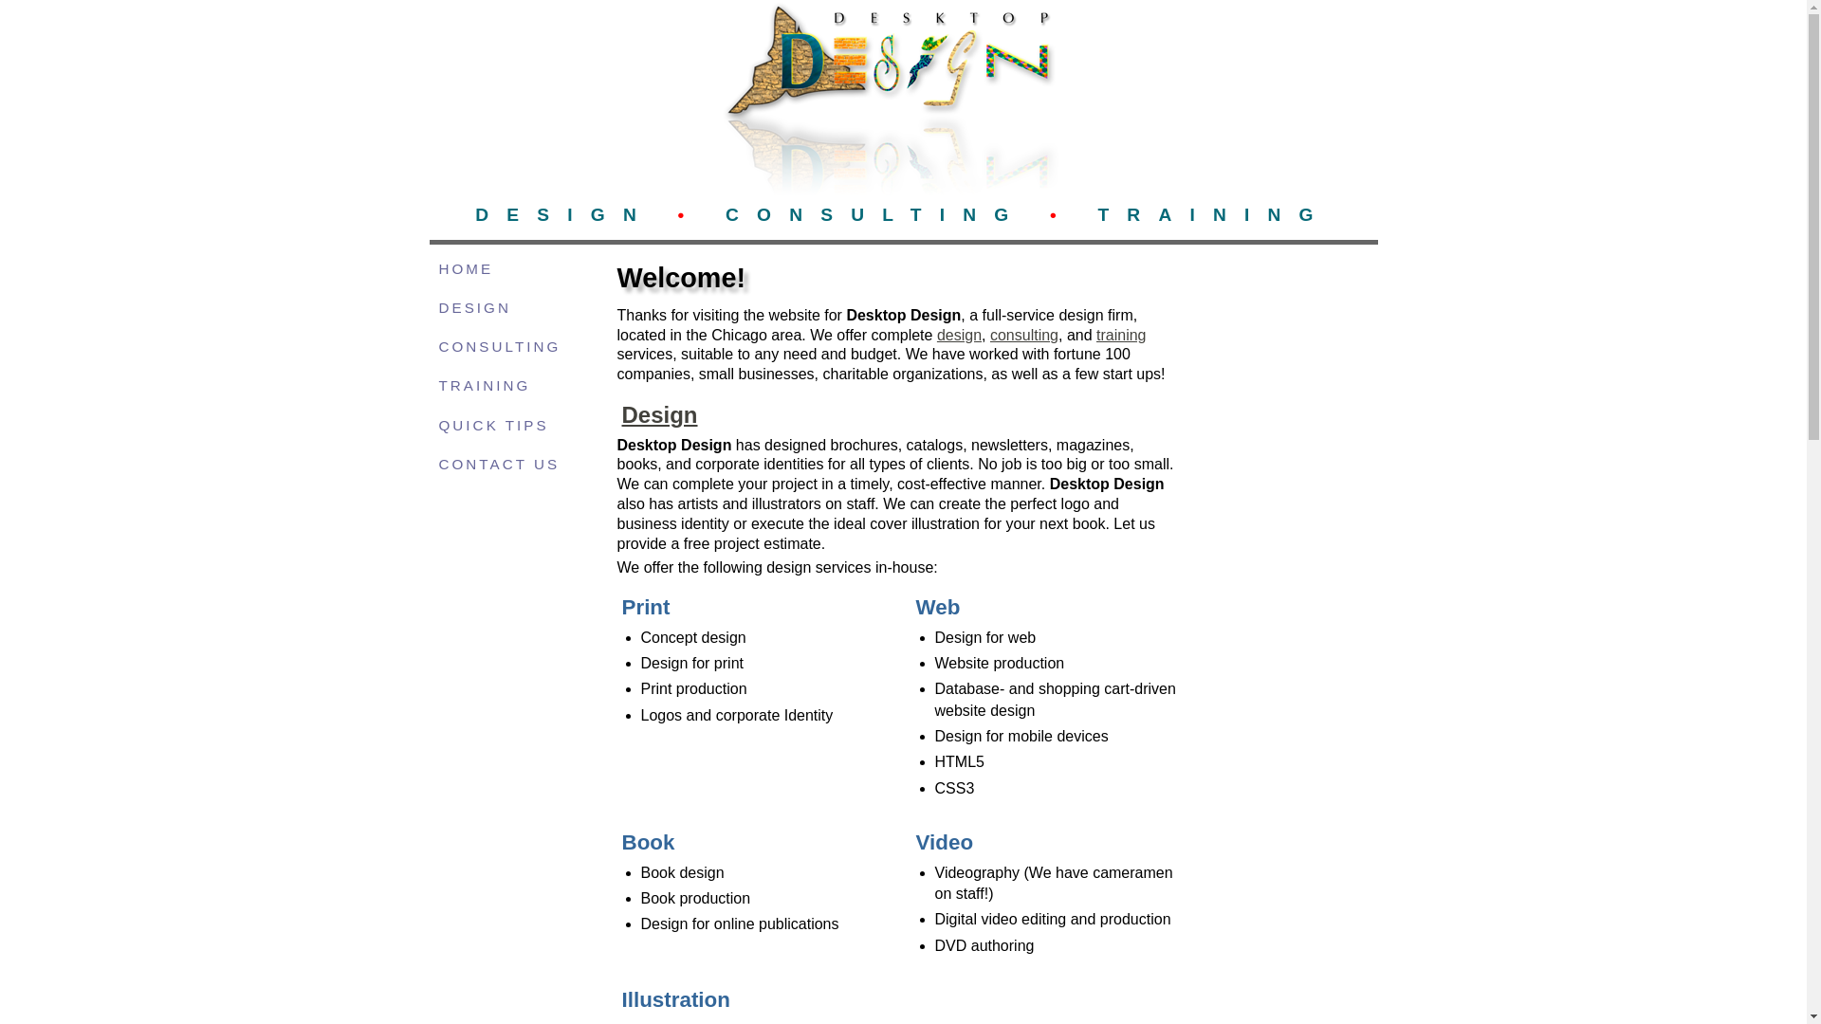  What do you see at coordinates (660, 415) in the screenshot?
I see `Design` at bounding box center [660, 415].